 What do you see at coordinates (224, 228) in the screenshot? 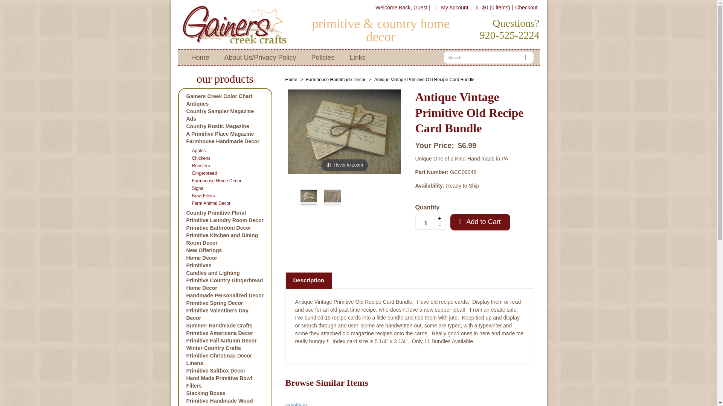
I see `Primitive Bathroom Decor` at bounding box center [224, 228].